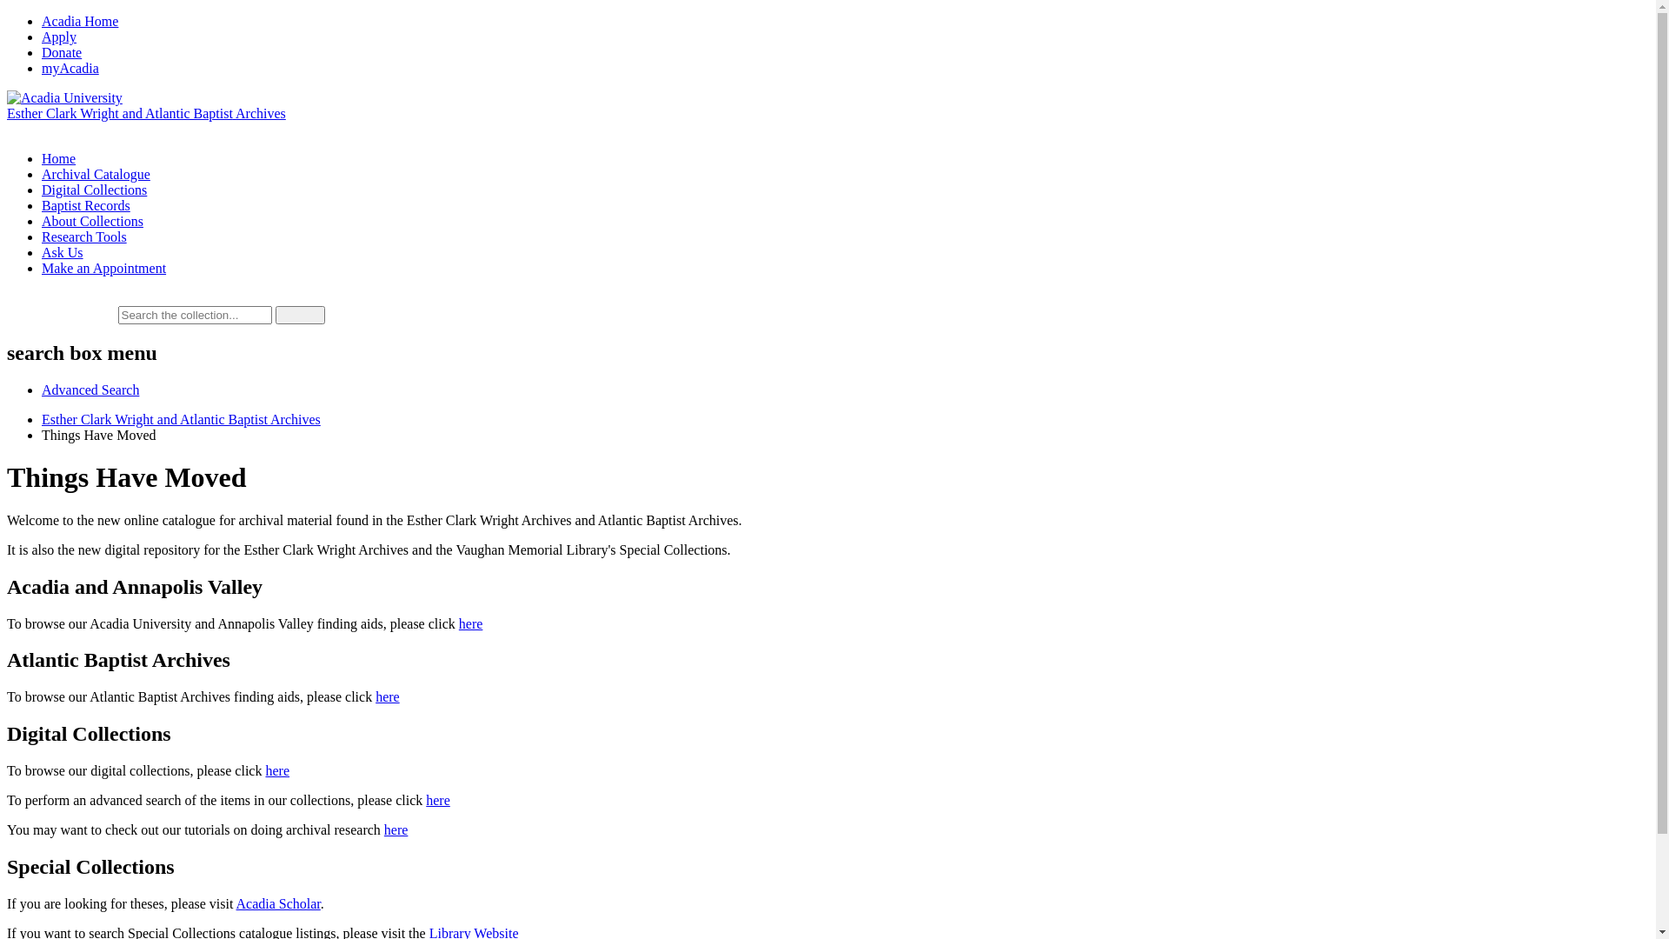 This screenshot has height=939, width=1669. I want to click on myAcadia, so click(70, 68).